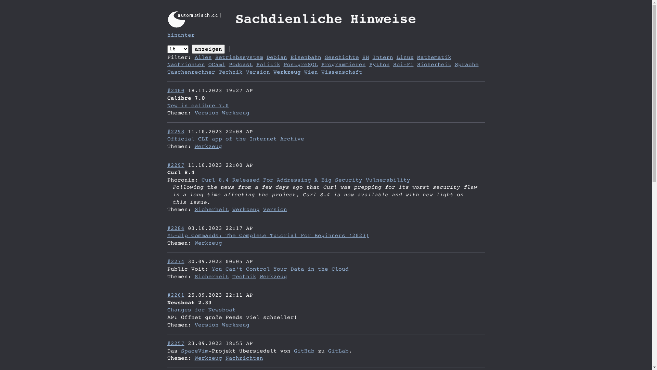  What do you see at coordinates (208, 358) in the screenshot?
I see `Werkzeug` at bounding box center [208, 358].